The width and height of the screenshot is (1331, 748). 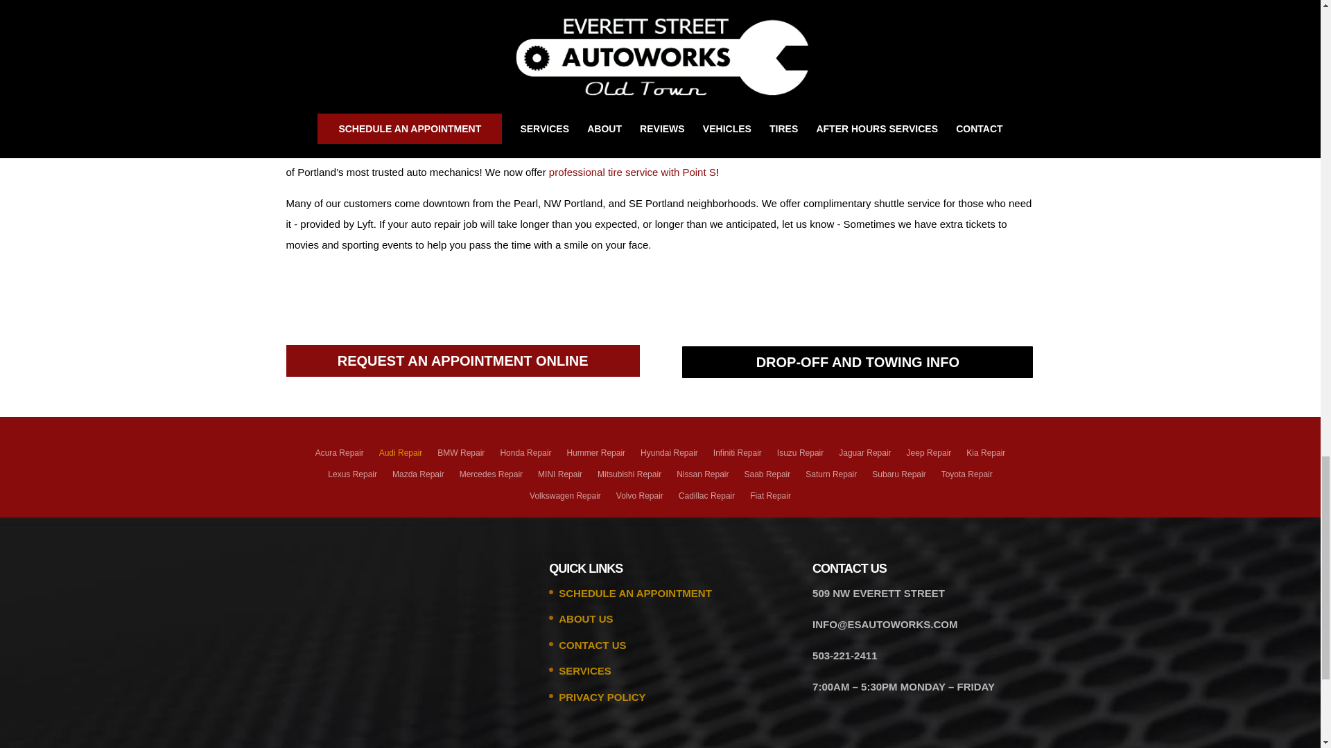 I want to click on BMW Repair, so click(x=460, y=456).